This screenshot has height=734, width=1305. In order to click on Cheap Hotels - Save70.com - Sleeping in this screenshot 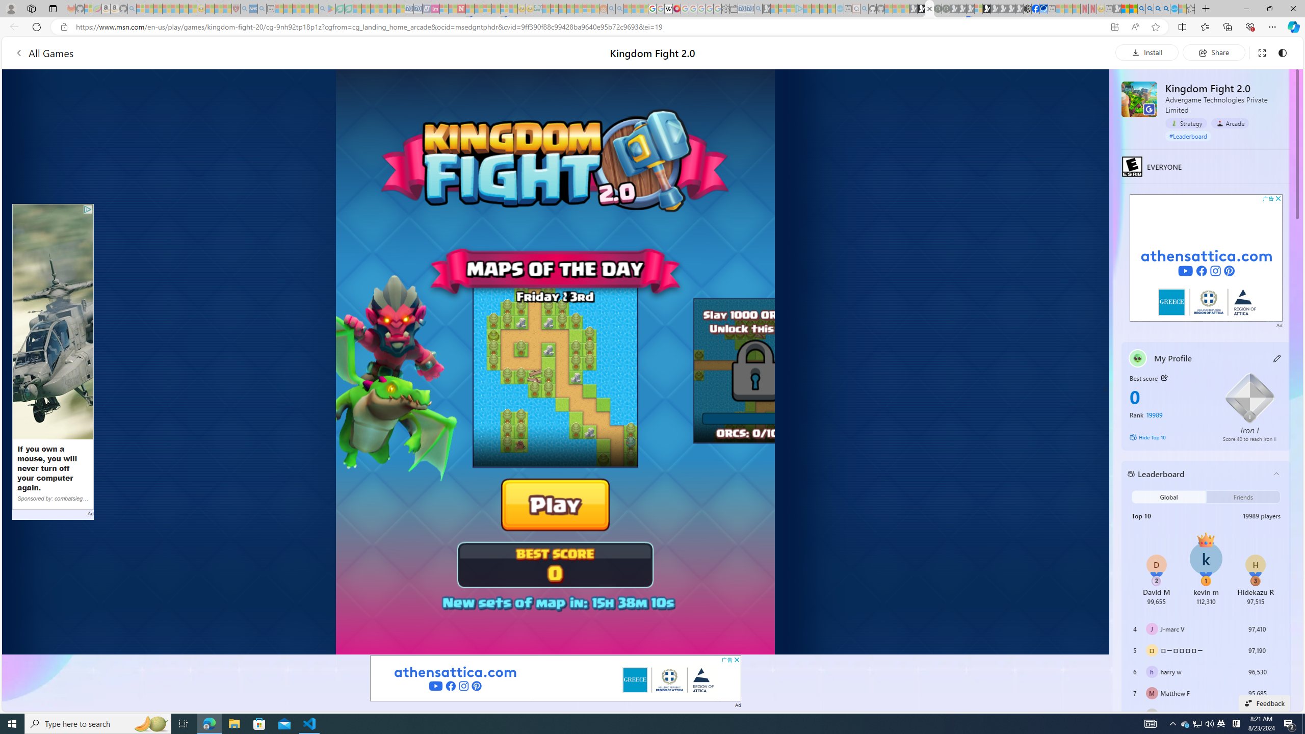, I will do `click(418, 9)`.